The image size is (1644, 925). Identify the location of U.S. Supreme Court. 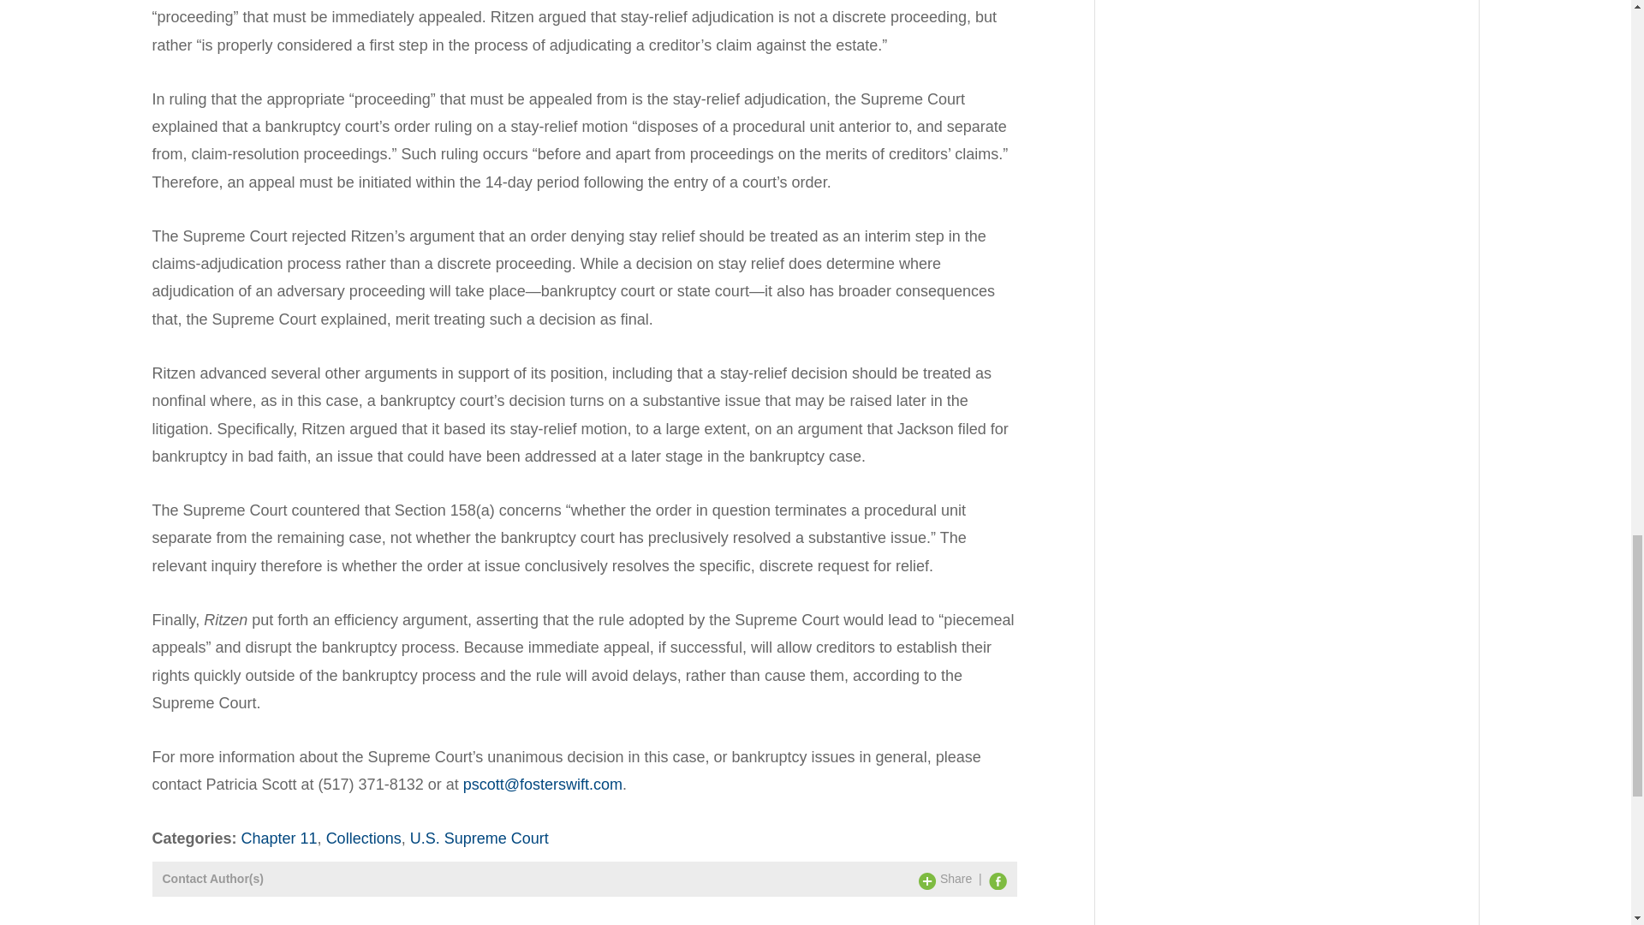
(479, 838).